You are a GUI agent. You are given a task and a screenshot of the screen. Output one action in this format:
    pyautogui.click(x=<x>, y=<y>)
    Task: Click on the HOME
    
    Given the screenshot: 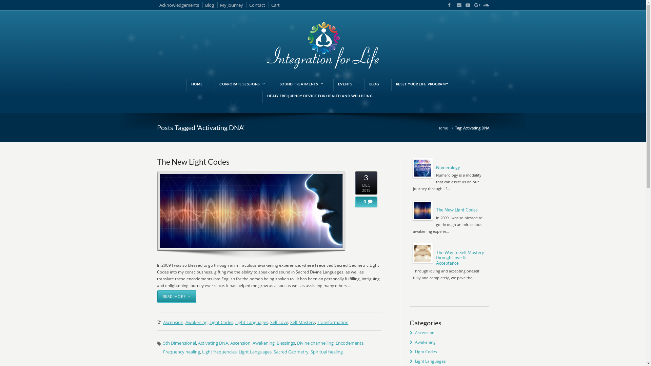 What is the action you would take?
    pyautogui.click(x=197, y=84)
    